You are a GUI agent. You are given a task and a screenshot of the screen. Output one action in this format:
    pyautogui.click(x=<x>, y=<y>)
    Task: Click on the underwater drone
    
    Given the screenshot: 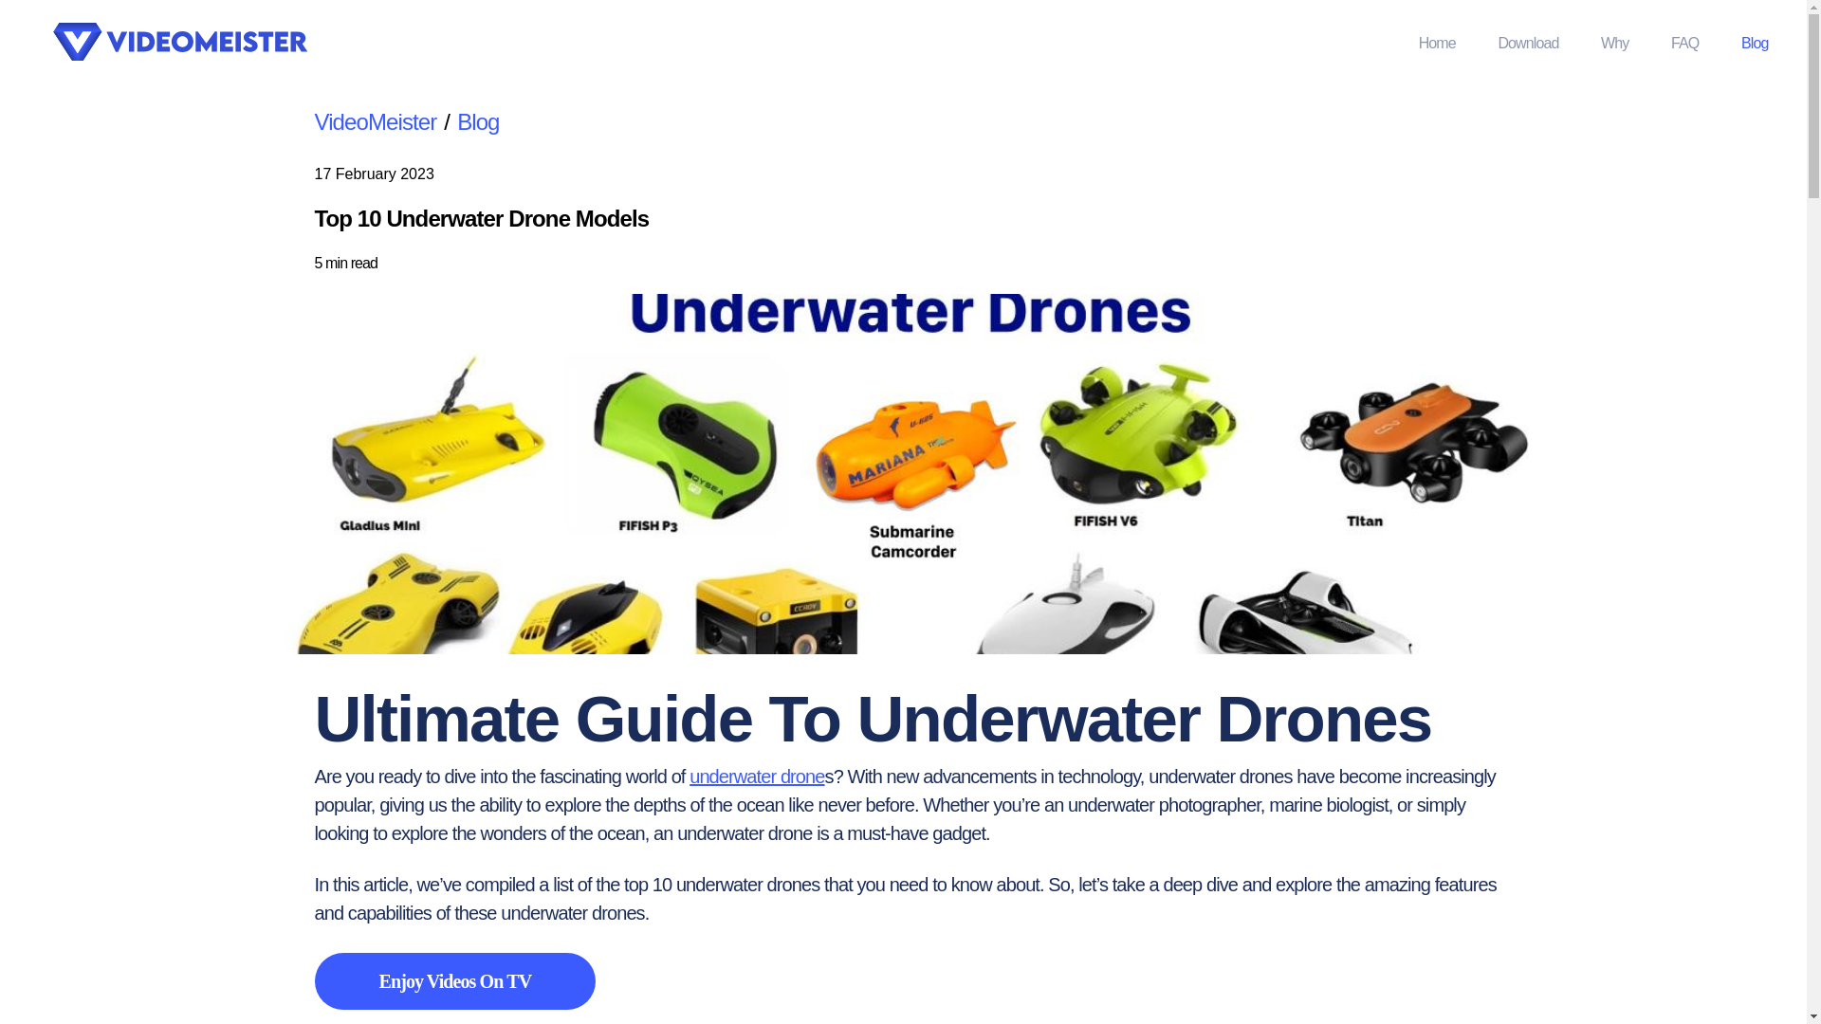 What is the action you would take?
    pyautogui.click(x=757, y=776)
    